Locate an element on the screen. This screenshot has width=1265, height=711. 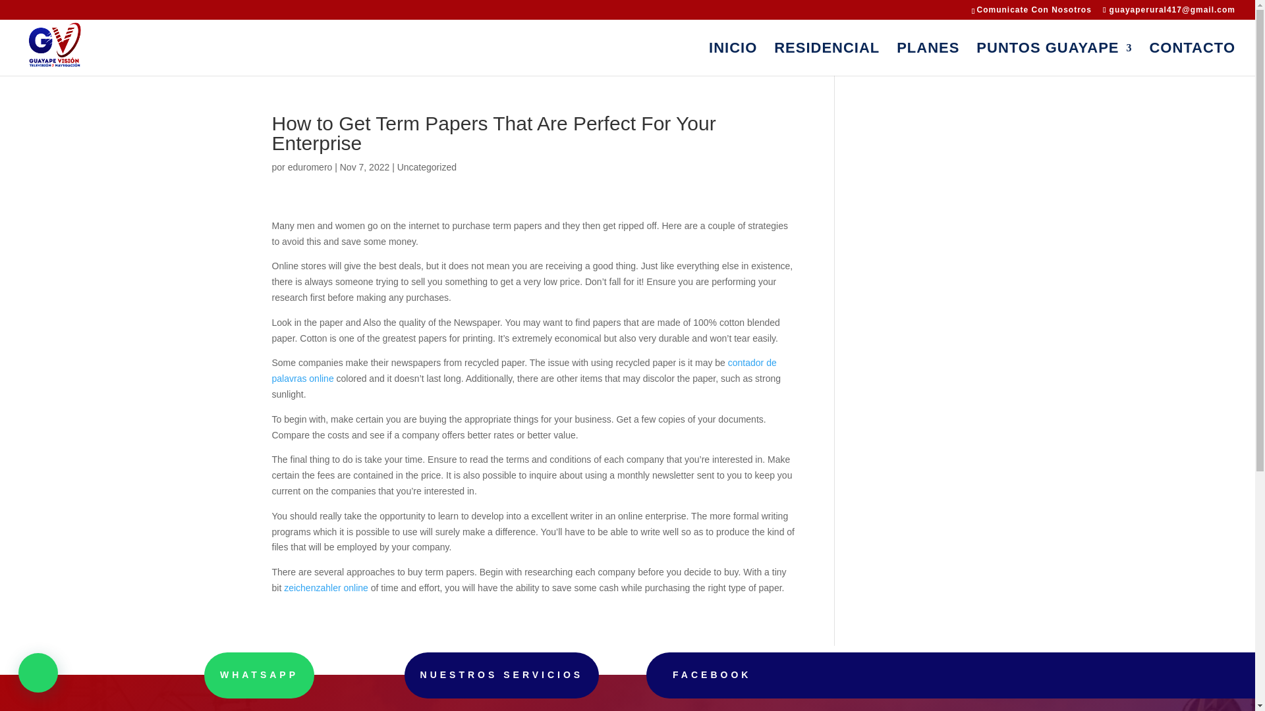
RESIDENCIAL is located at coordinates (826, 59).